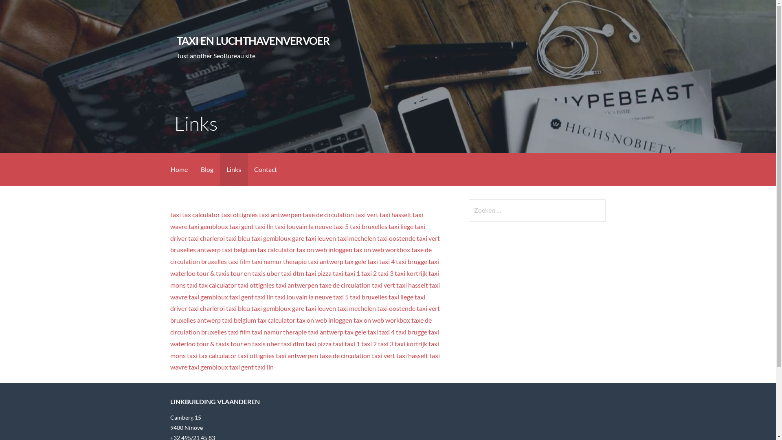 The width and height of the screenshot is (782, 440). Describe the element at coordinates (336, 262) in the screenshot. I see `antwerp tax` at that location.